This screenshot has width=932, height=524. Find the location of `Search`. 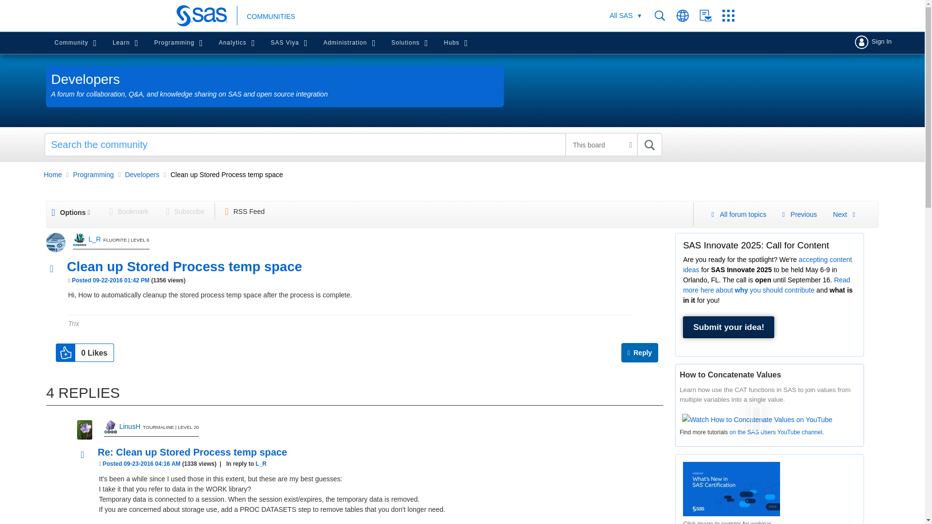

Search is located at coordinates (649, 145).